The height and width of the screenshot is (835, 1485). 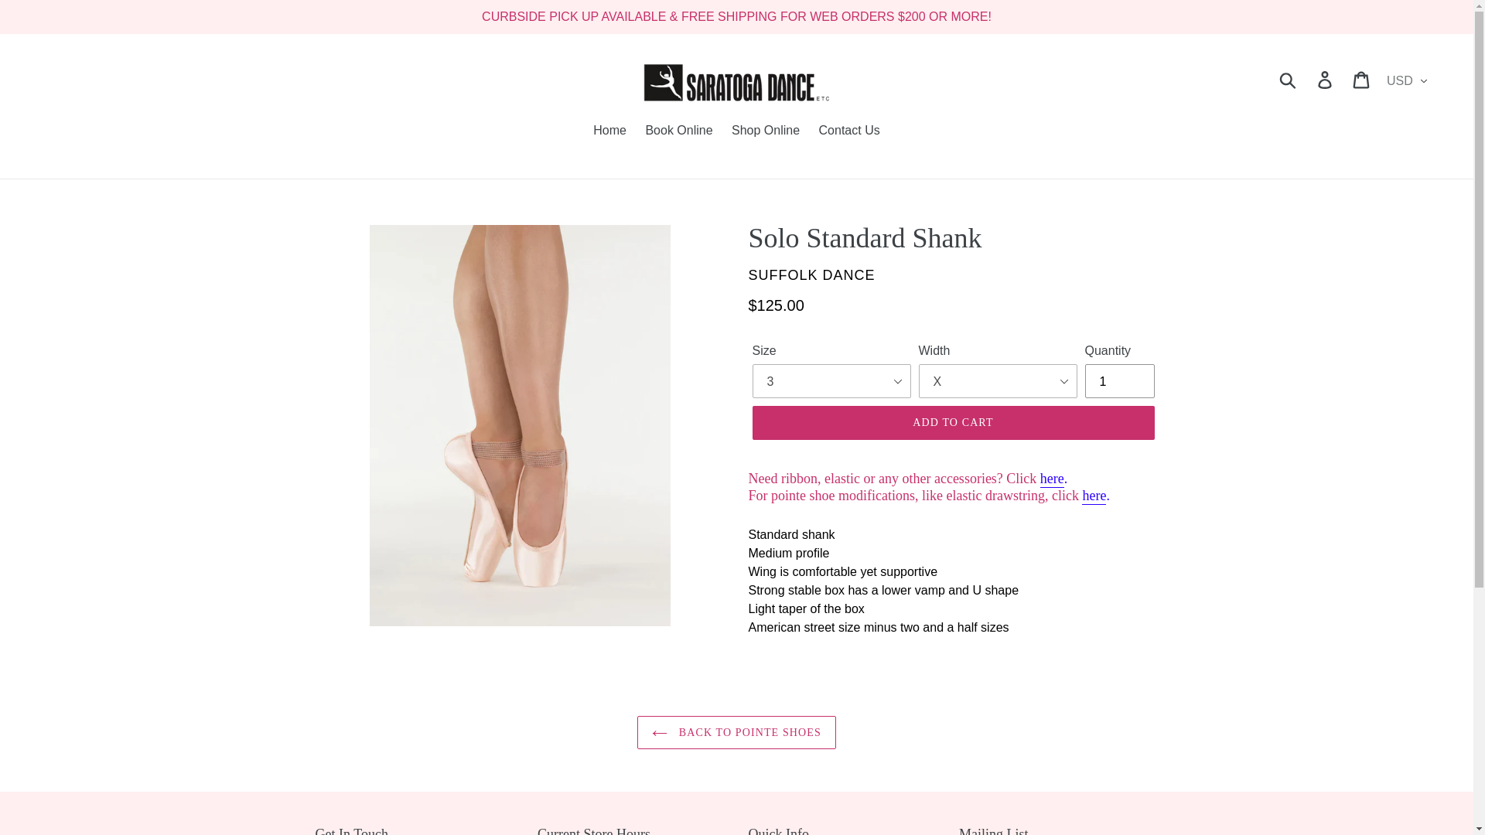 What do you see at coordinates (1094, 496) in the screenshot?
I see `here` at bounding box center [1094, 496].